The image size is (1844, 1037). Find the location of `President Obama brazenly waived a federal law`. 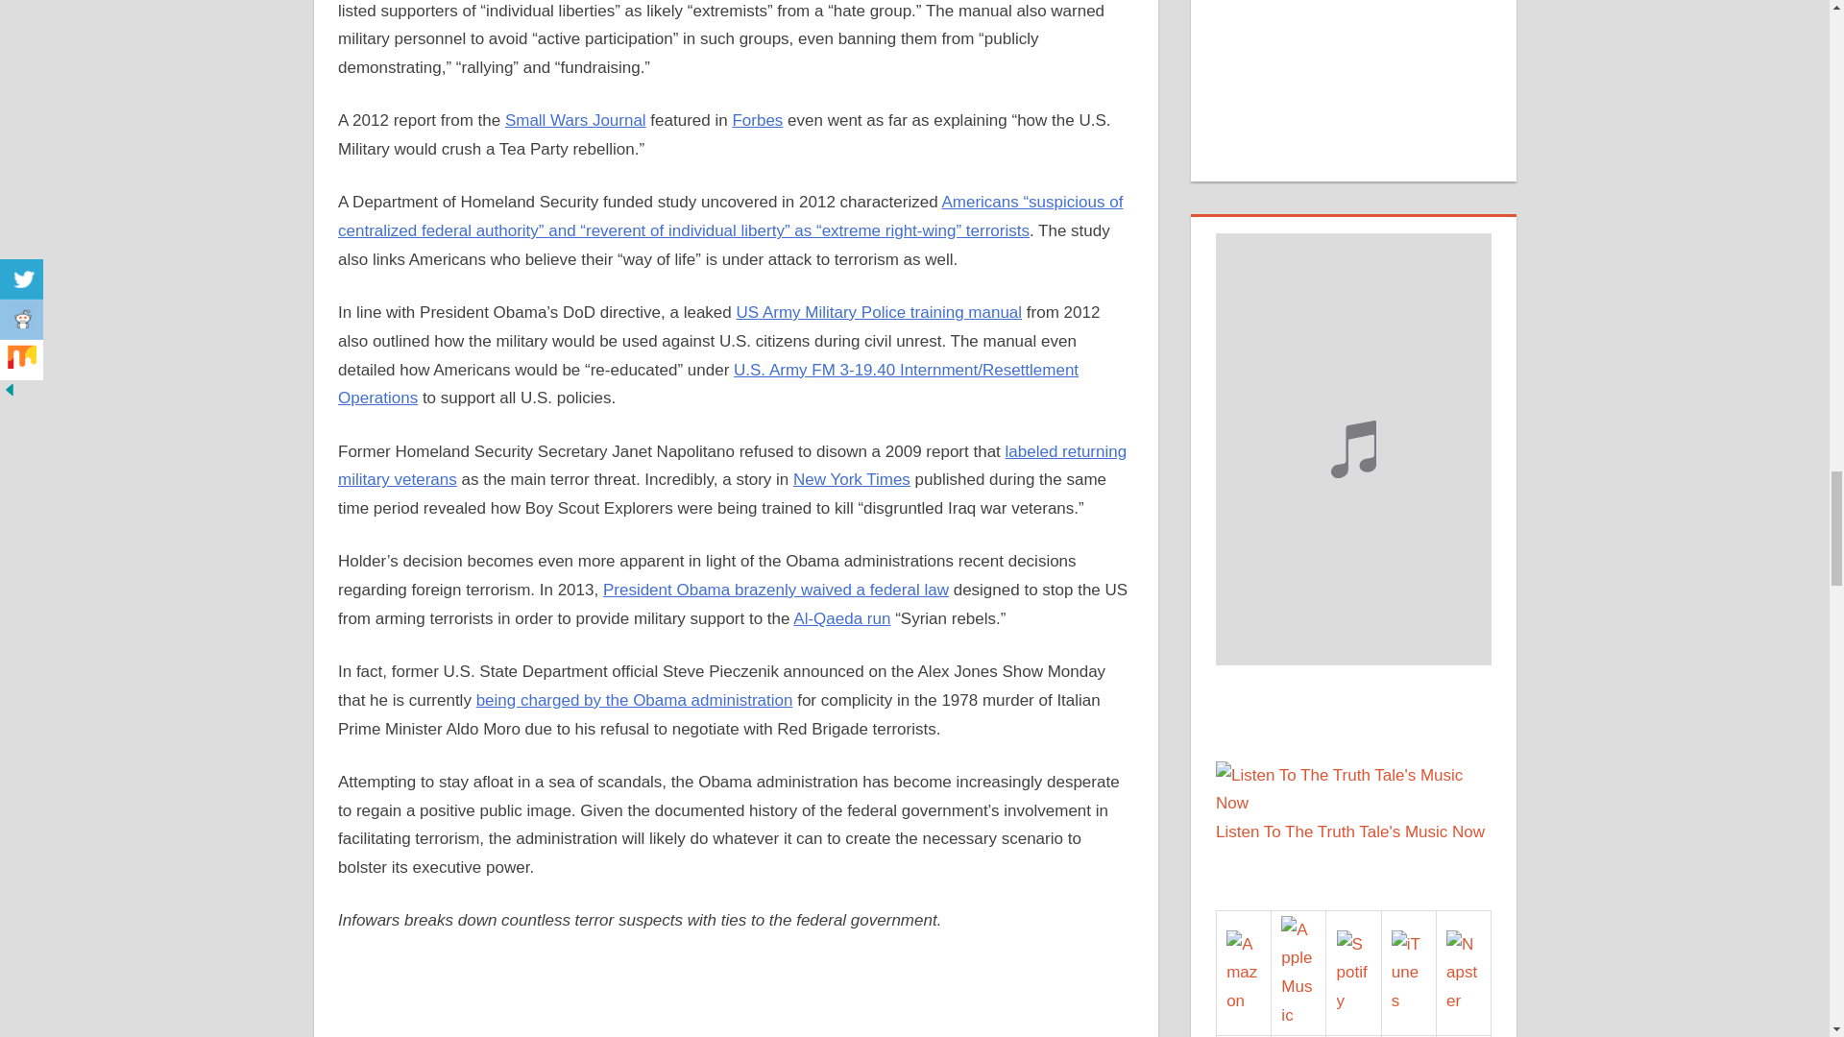

President Obama brazenly waived a federal law is located at coordinates (776, 590).